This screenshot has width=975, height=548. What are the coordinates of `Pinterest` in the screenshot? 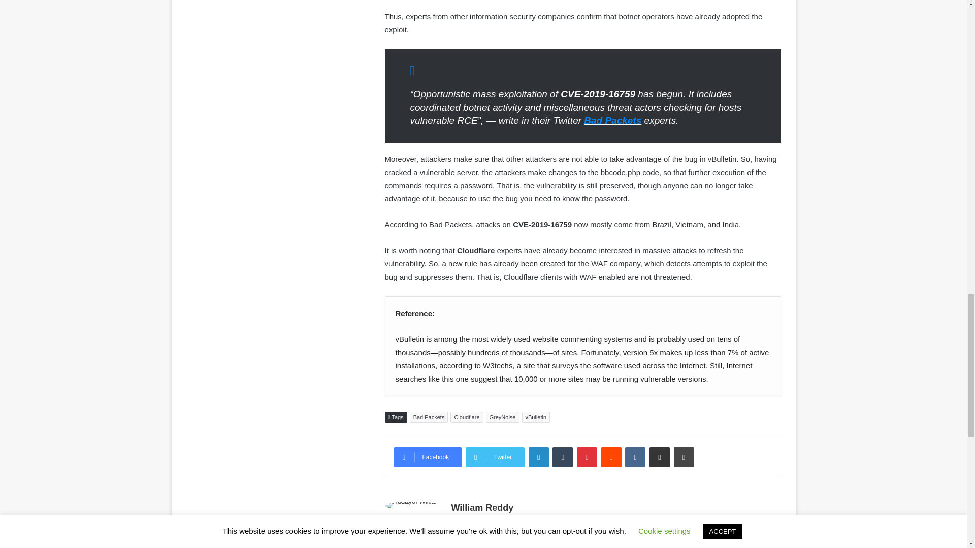 It's located at (587, 457).